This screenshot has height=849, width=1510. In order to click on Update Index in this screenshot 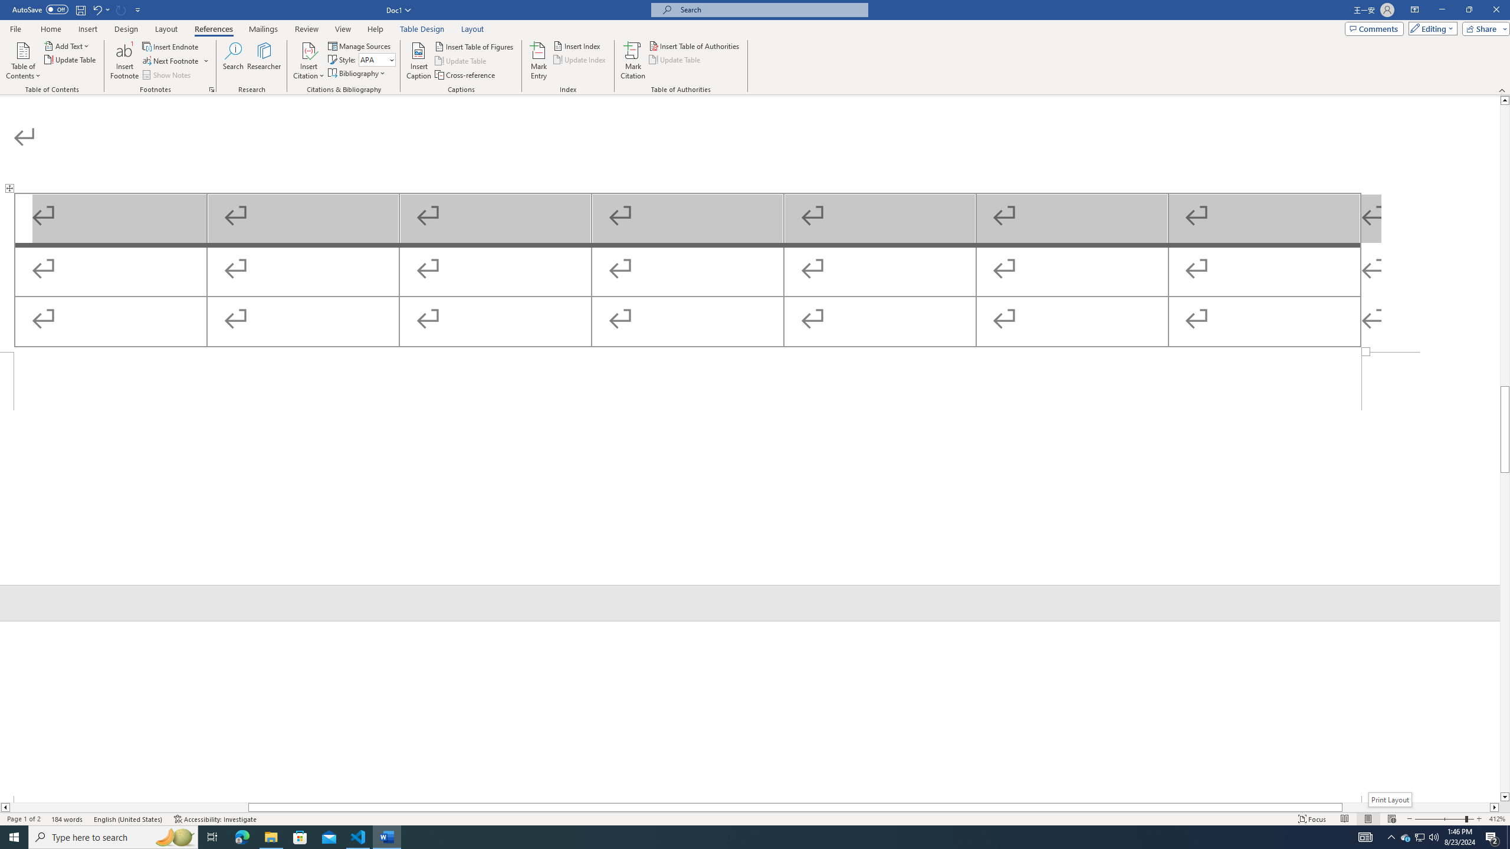, I will do `click(580, 59)`.